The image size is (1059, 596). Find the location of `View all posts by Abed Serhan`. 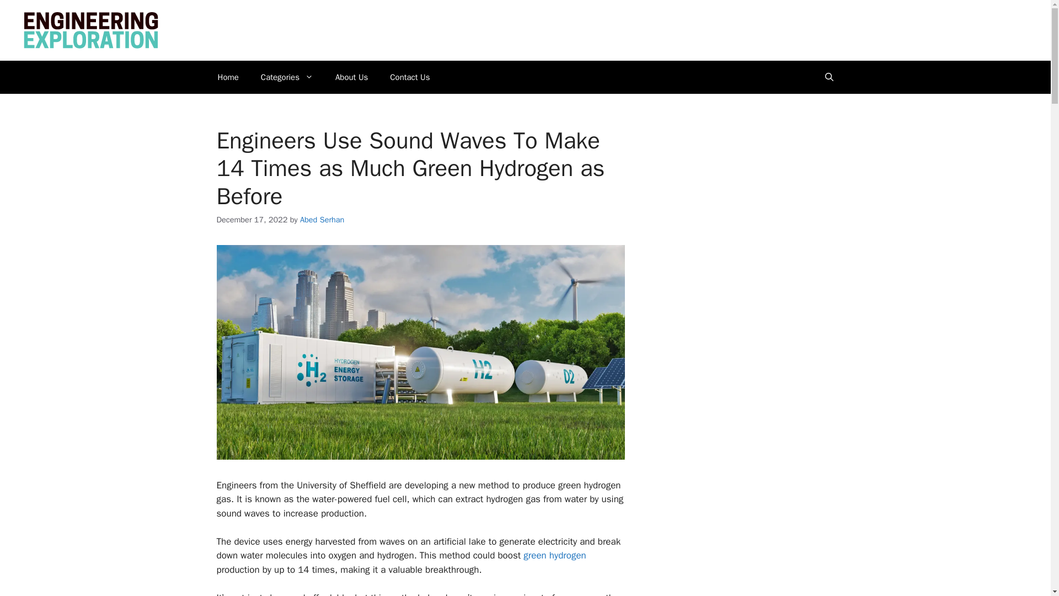

View all posts by Abed Serhan is located at coordinates (322, 220).